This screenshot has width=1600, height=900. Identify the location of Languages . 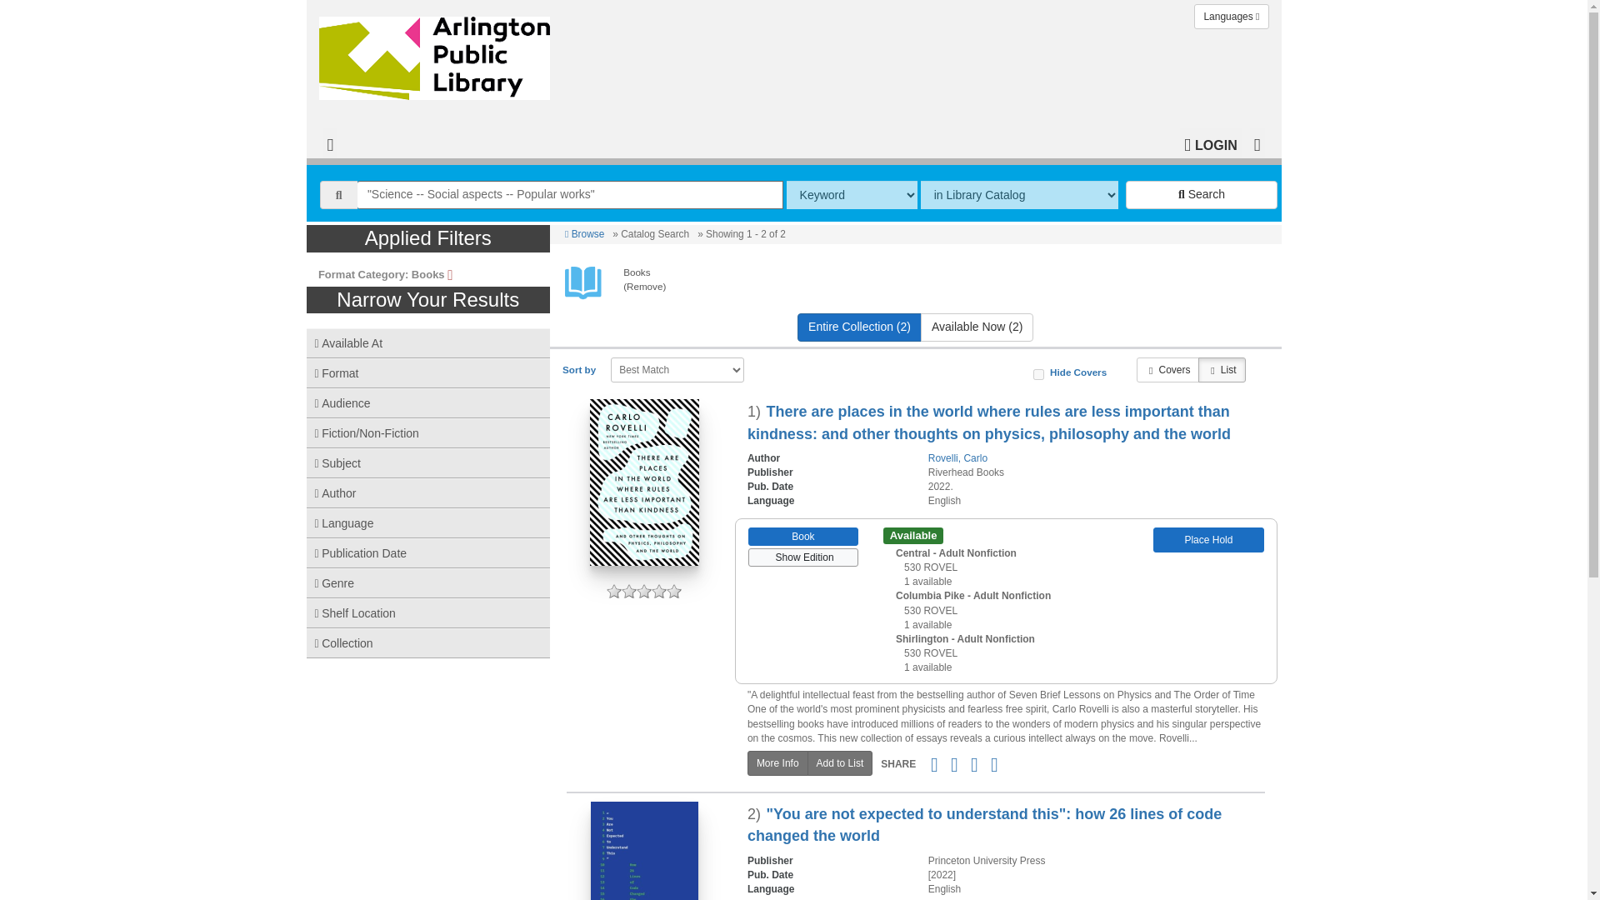
(1231, 17).